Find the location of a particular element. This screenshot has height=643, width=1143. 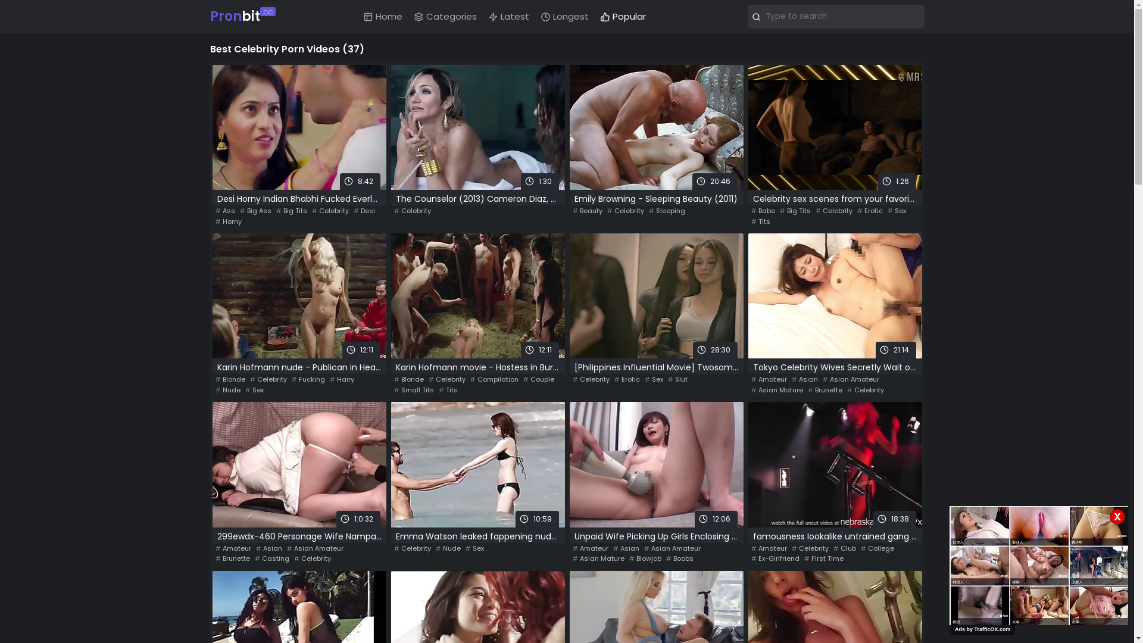

Asian is located at coordinates (626, 549).